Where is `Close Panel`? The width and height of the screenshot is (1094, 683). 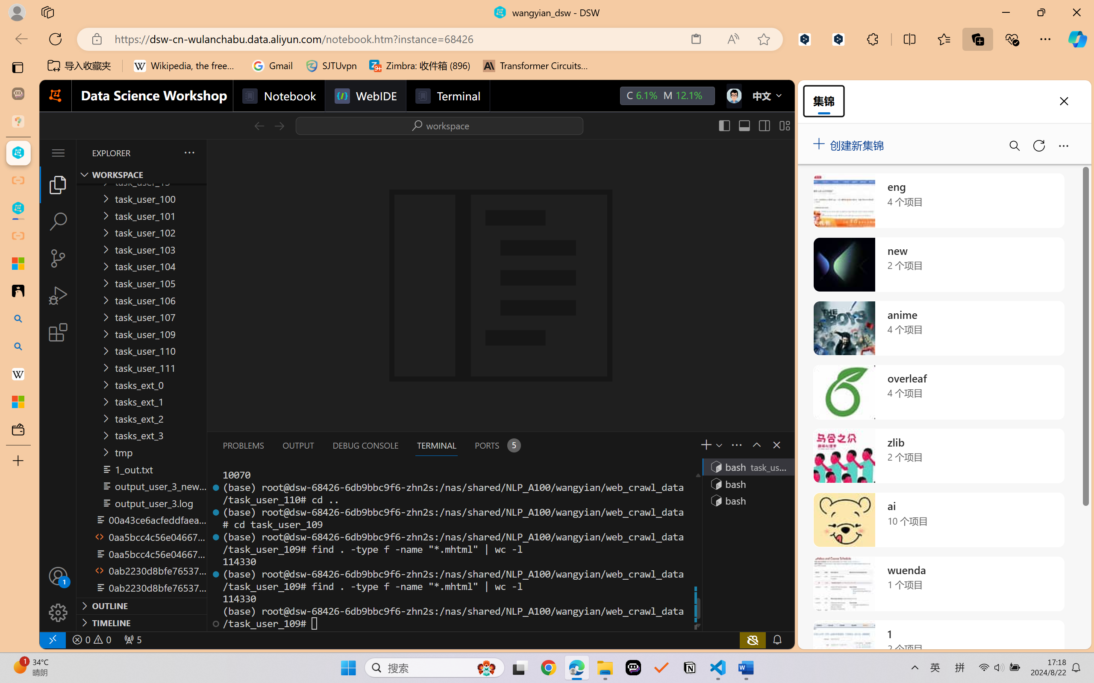
Close Panel is located at coordinates (777, 445).